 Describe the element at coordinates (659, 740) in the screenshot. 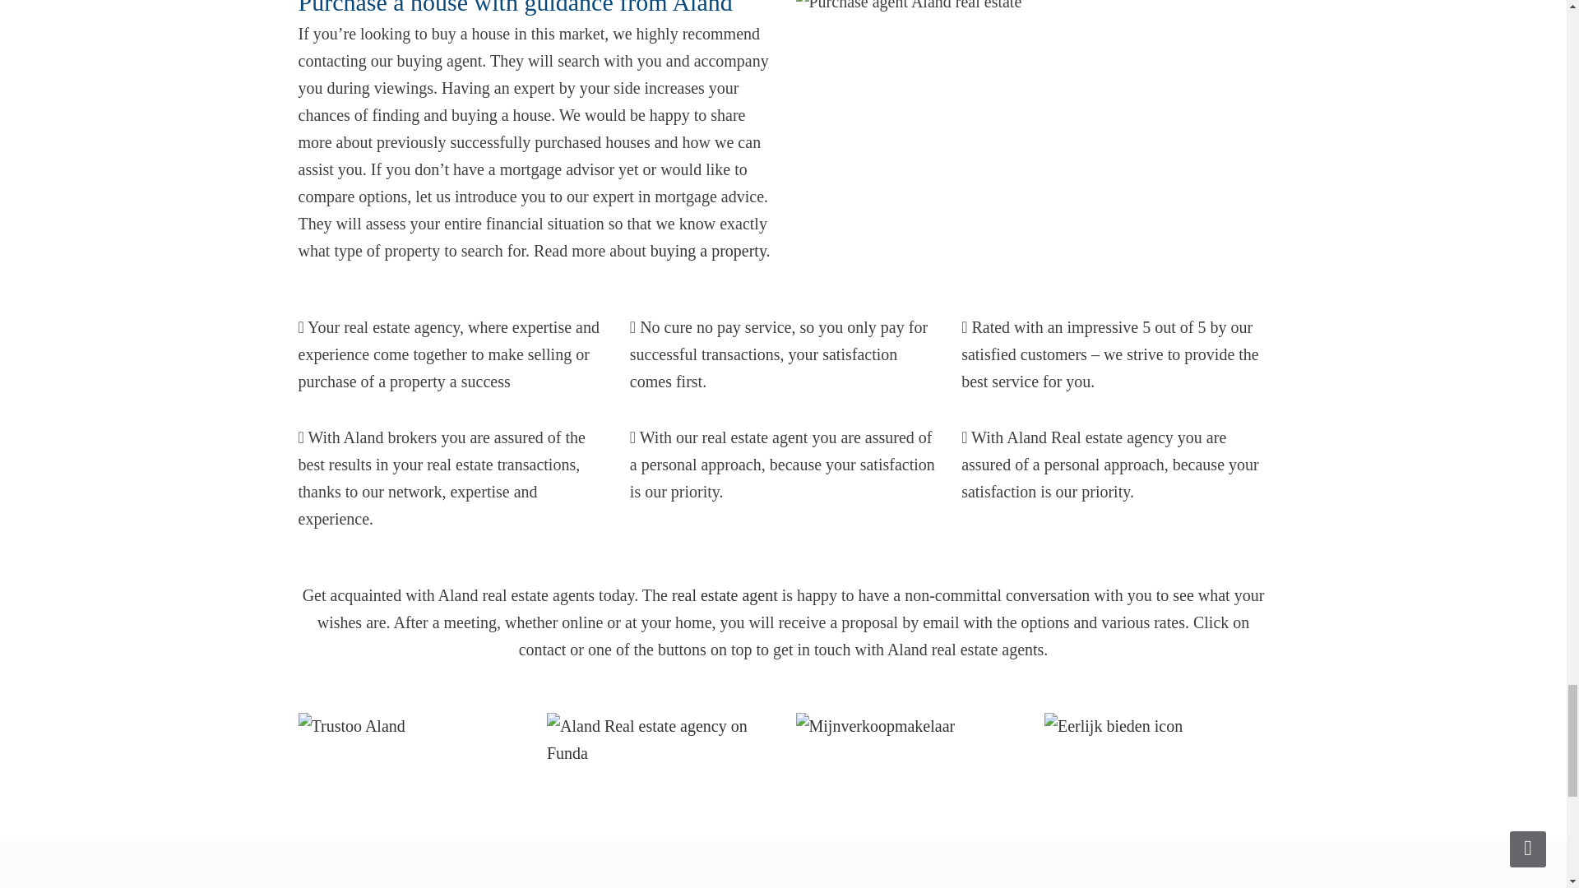

I see `Aland-Real-estate-agency-funda-icon` at that location.